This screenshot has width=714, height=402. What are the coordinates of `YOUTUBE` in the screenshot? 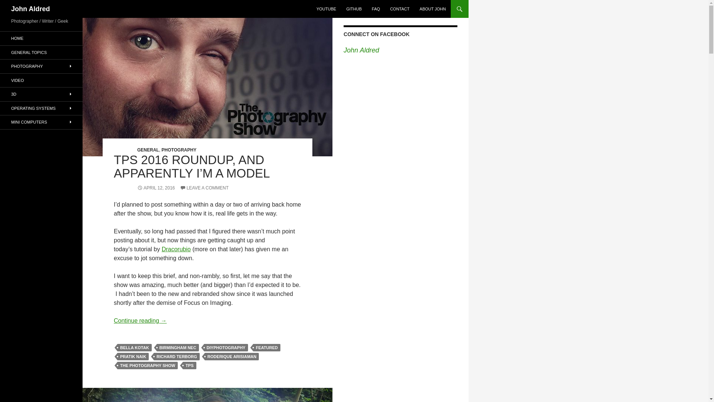 It's located at (326, 9).